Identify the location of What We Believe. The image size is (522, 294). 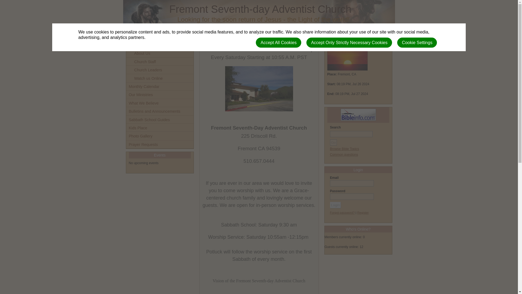
(160, 103).